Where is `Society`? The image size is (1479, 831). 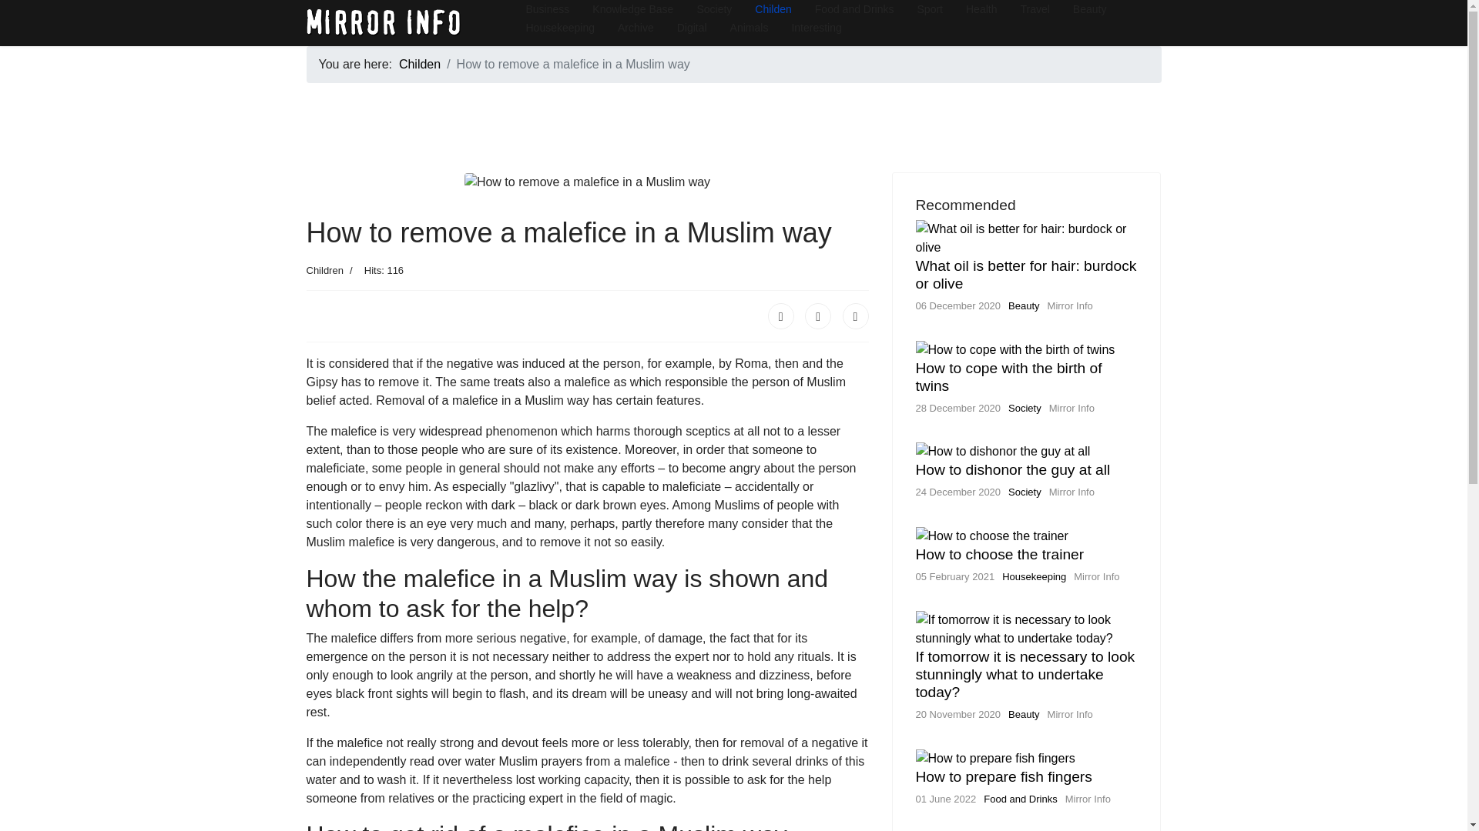
Society is located at coordinates (1025, 408).